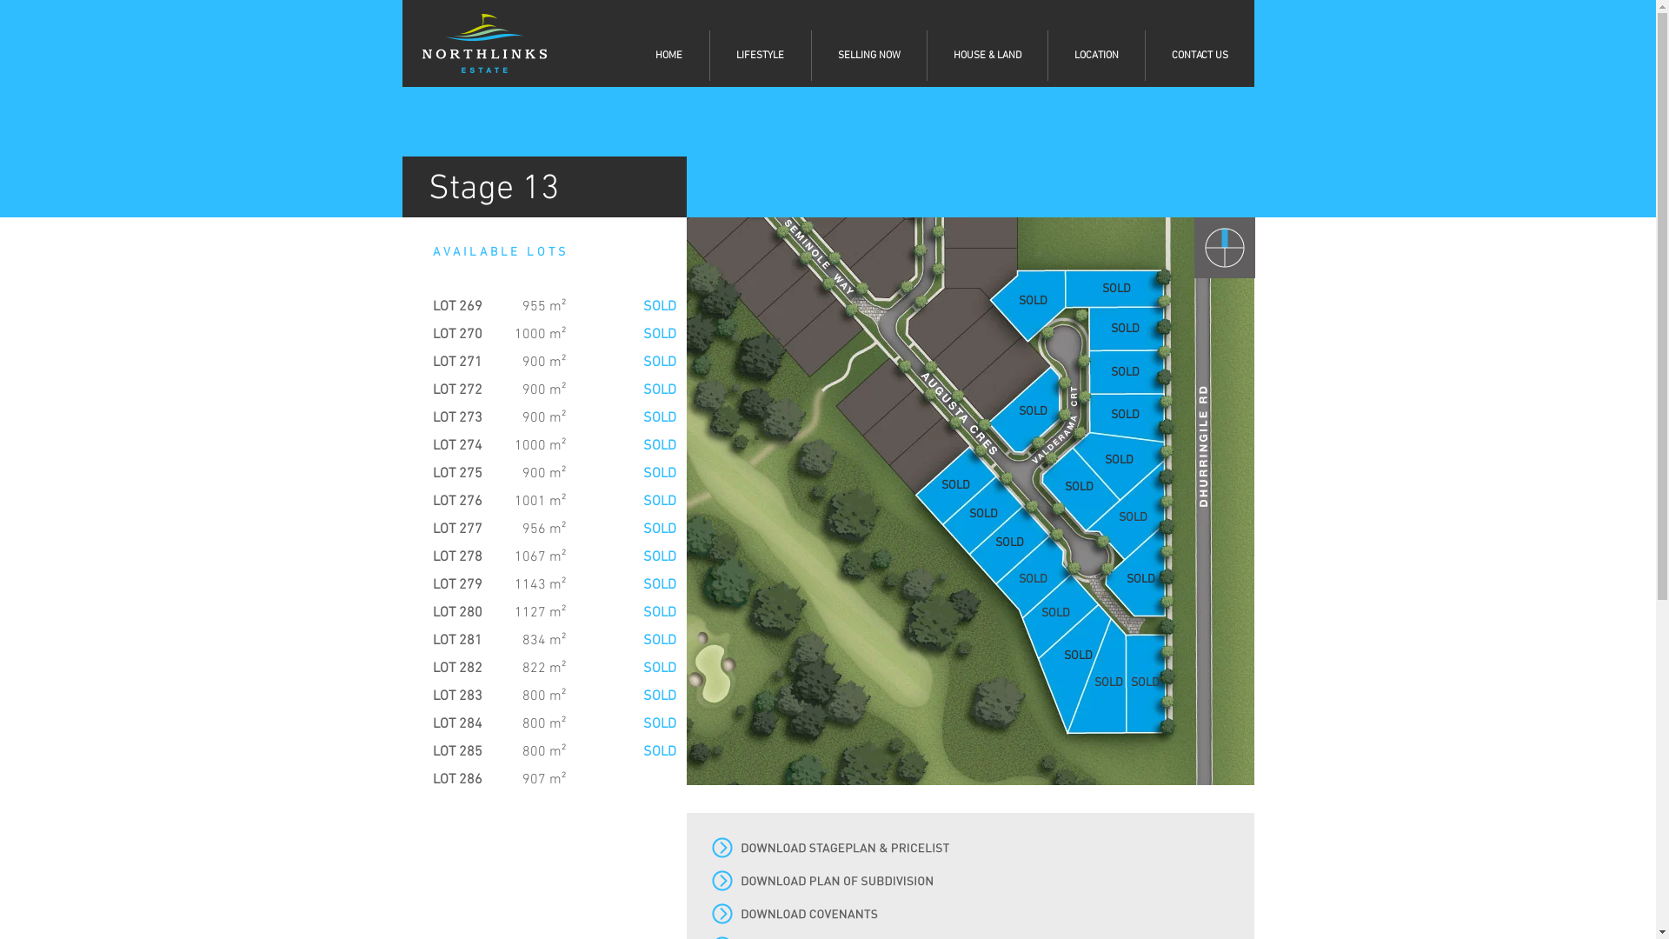  What do you see at coordinates (457, 557) in the screenshot?
I see `LOT 278` at bounding box center [457, 557].